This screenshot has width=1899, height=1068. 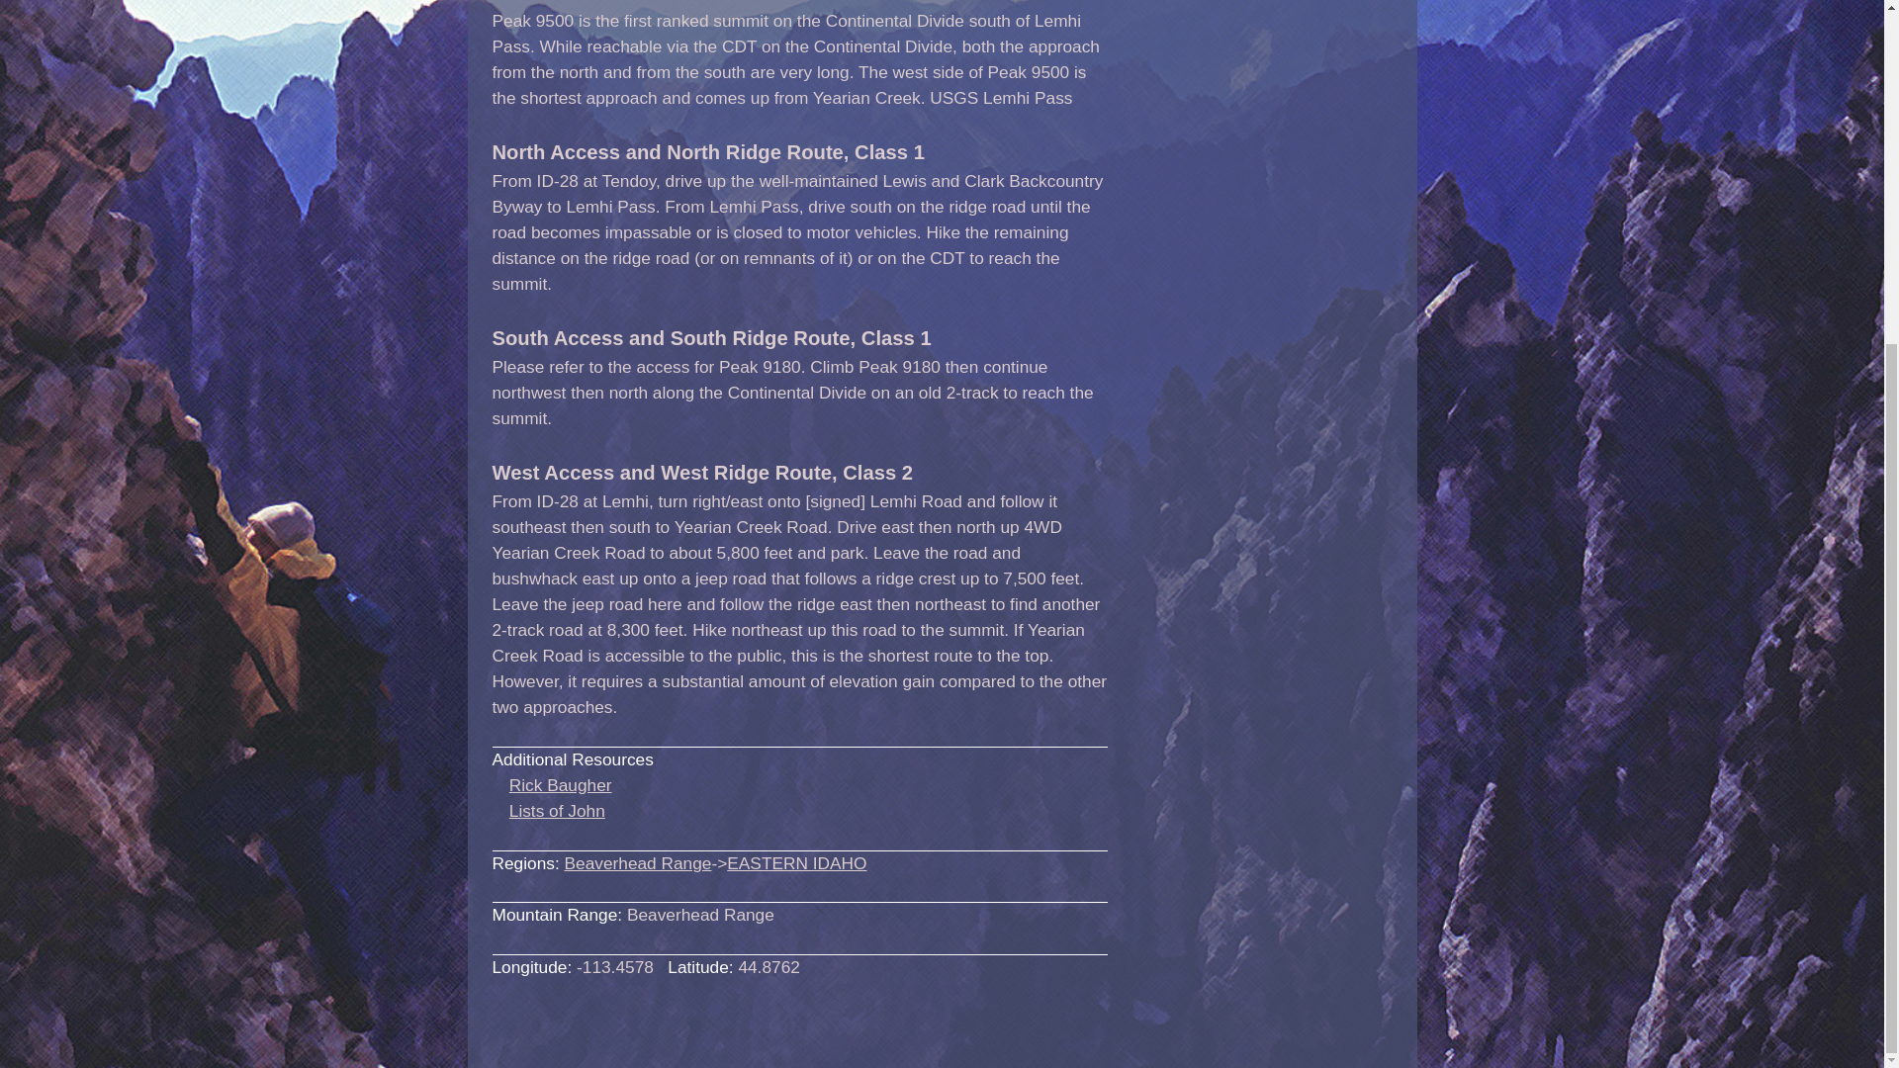 I want to click on Rick Baugher, so click(x=560, y=785).